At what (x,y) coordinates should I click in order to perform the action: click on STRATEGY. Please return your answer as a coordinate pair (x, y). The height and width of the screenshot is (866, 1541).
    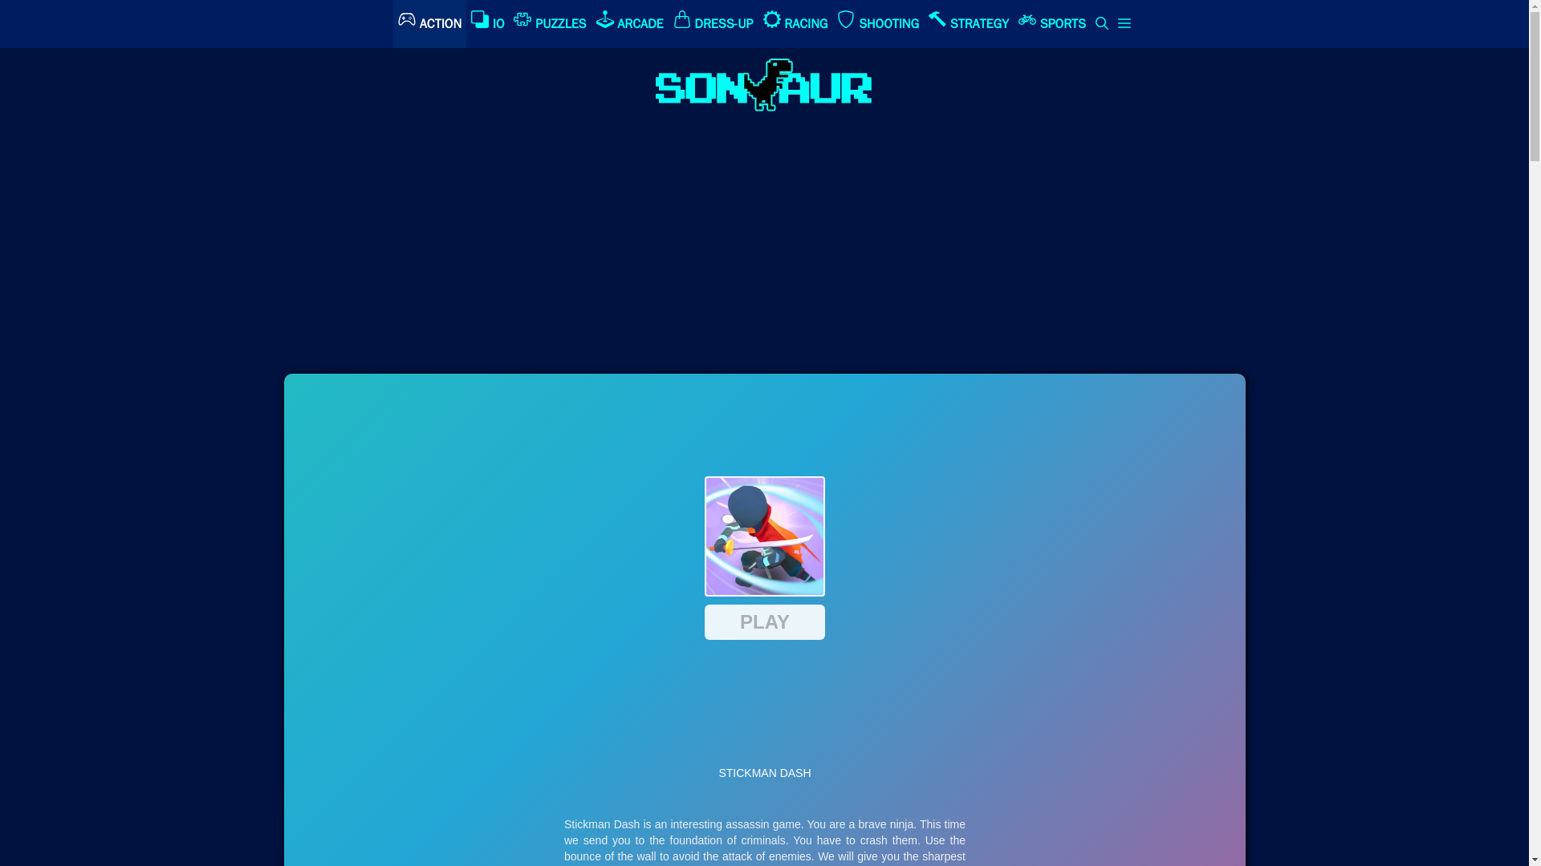
    Looking at the image, I should click on (968, 24).